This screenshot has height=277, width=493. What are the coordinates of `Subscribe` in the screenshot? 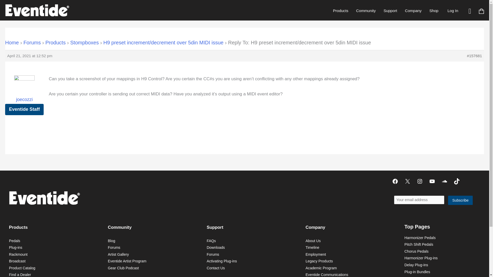 It's located at (460, 200).